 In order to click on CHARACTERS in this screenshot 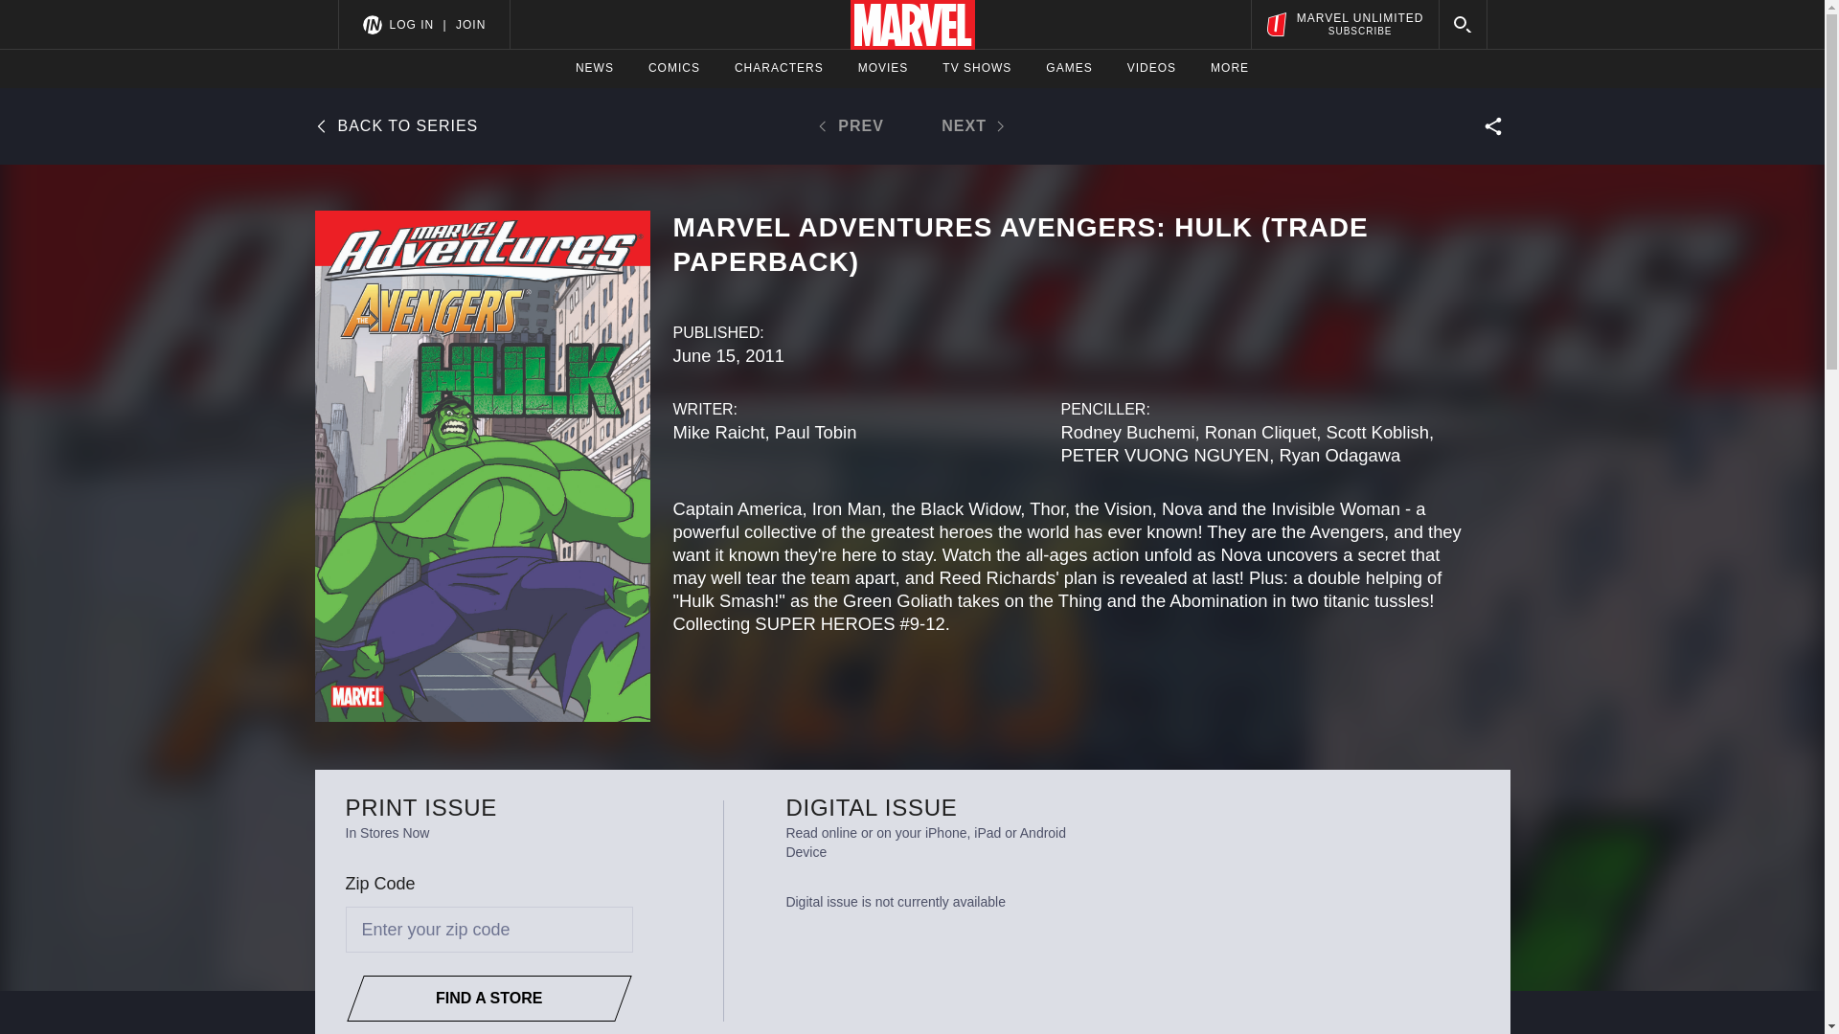, I will do `click(779, 68)`.